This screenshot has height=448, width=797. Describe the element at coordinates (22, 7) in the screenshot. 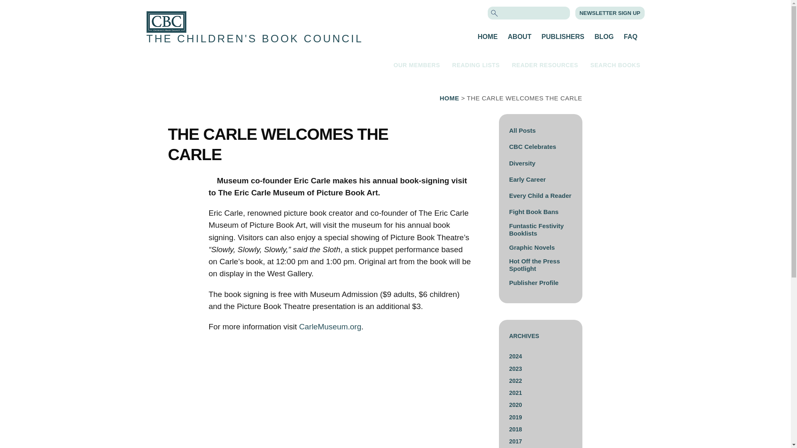

I see `Search` at that location.